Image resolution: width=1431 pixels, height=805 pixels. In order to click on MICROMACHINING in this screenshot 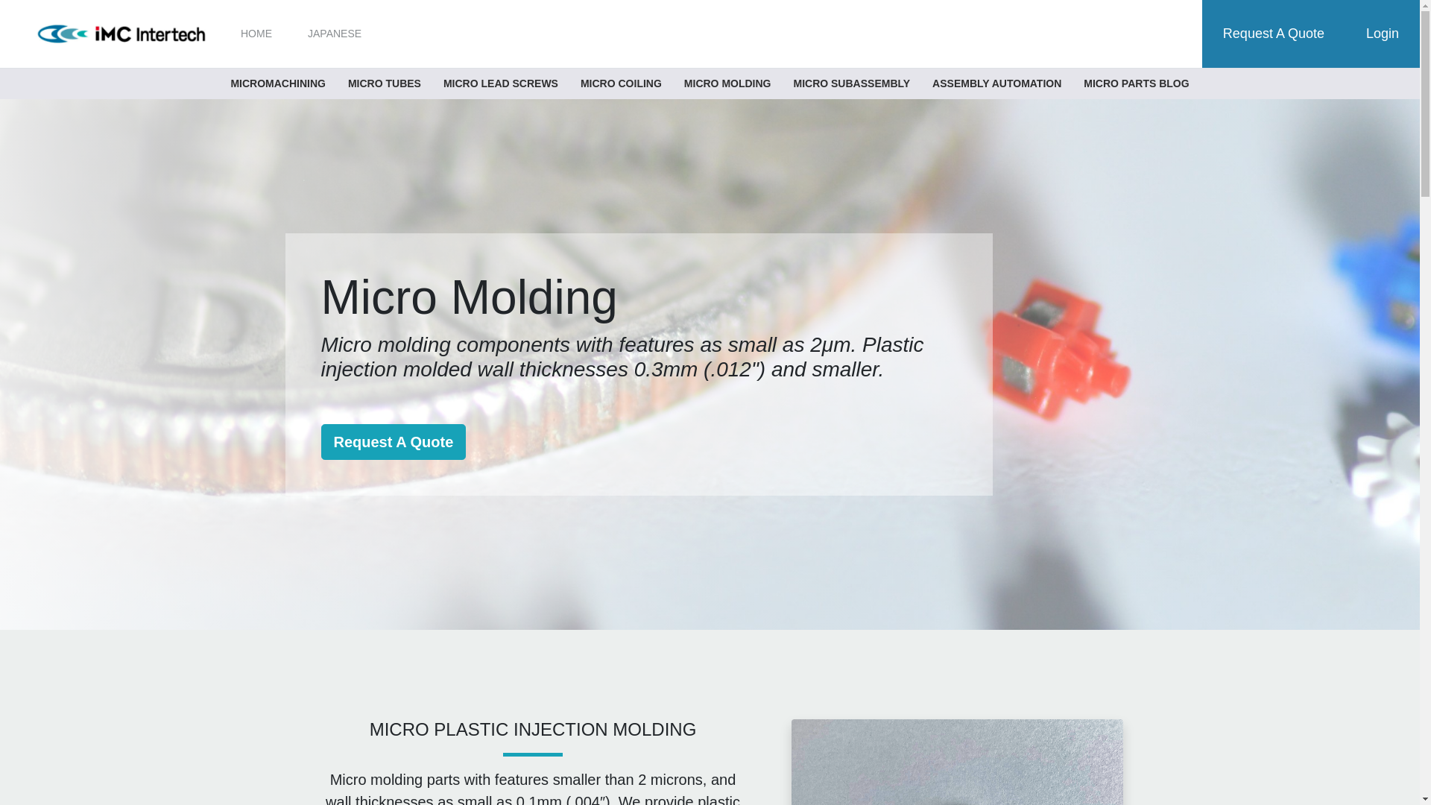, I will do `click(277, 83)`.